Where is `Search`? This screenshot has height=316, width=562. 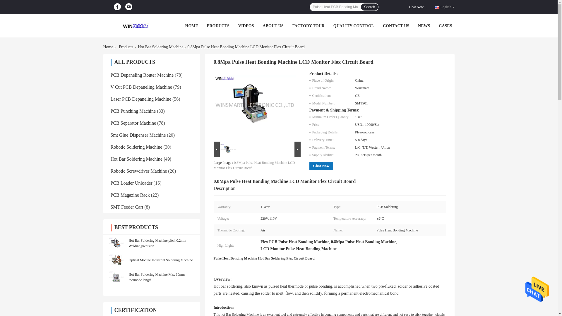 Search is located at coordinates (369, 7).